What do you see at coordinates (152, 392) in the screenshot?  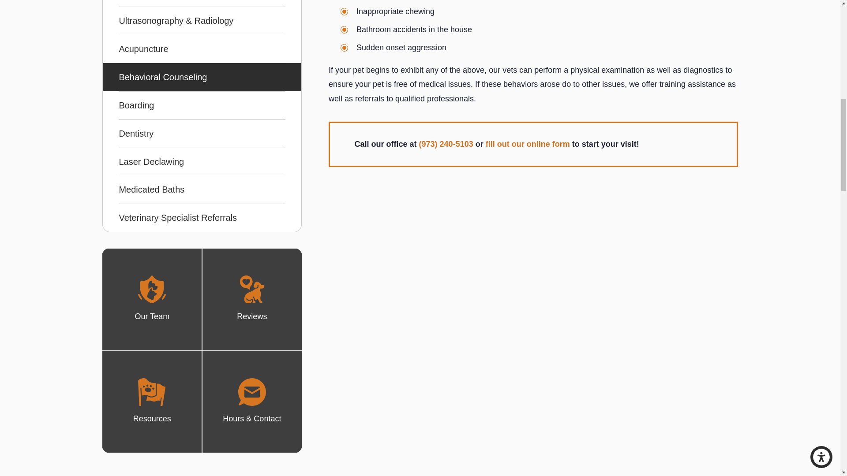 I see `Resources` at bounding box center [152, 392].